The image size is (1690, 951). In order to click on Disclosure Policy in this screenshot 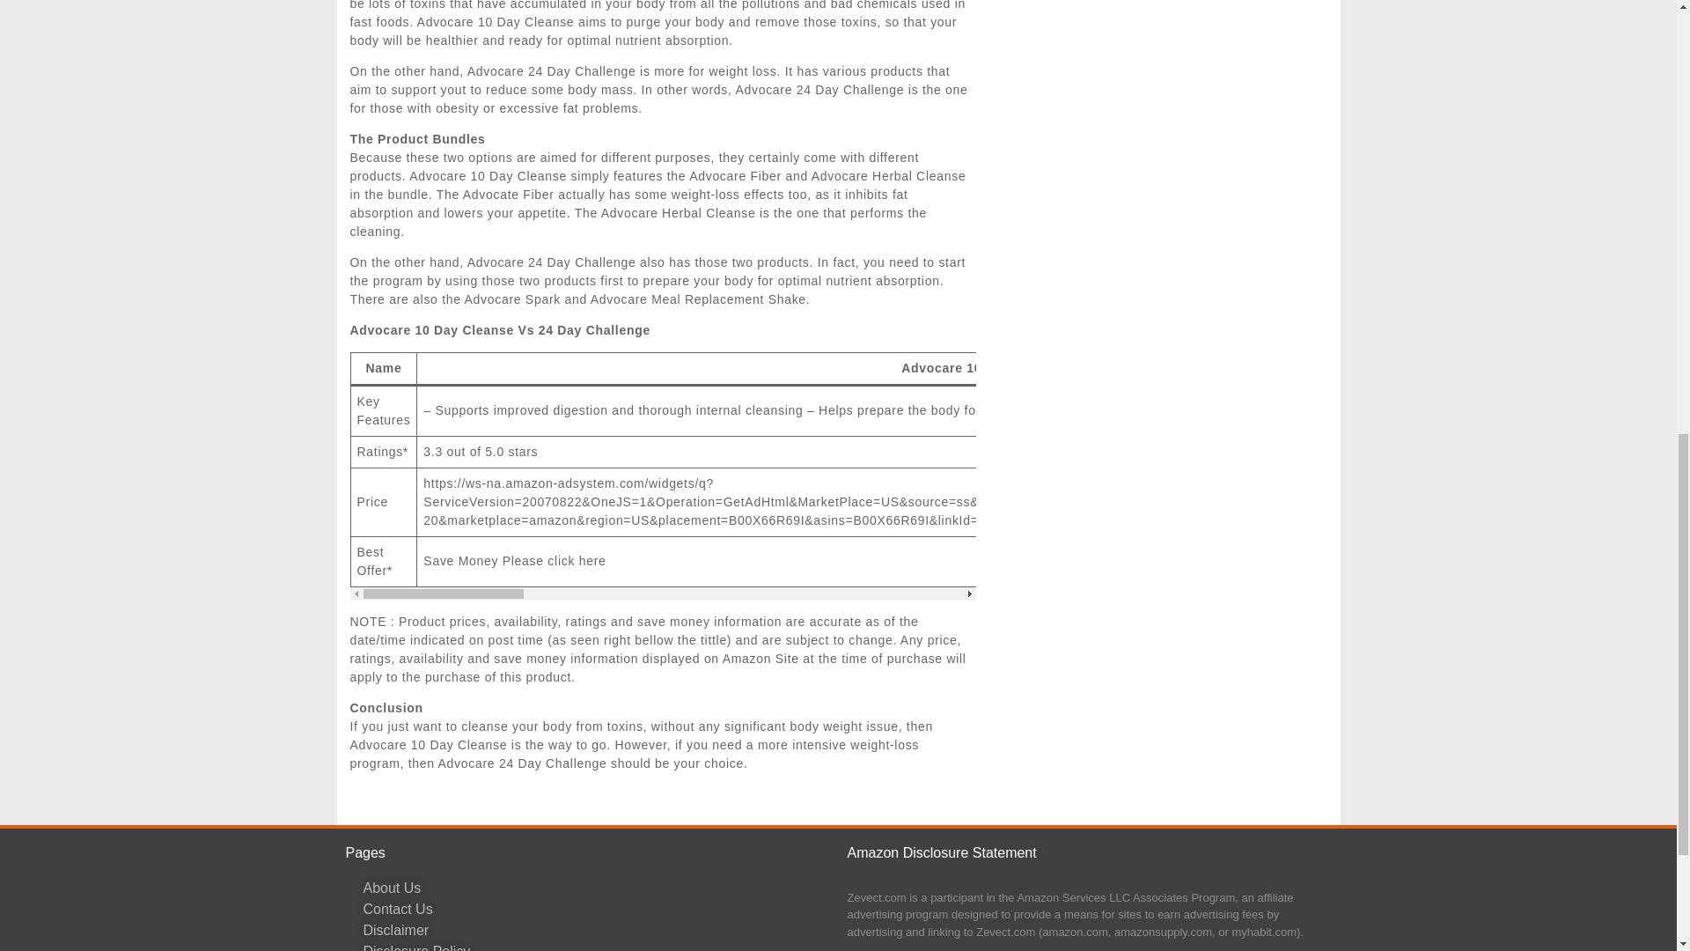, I will do `click(596, 946)`.